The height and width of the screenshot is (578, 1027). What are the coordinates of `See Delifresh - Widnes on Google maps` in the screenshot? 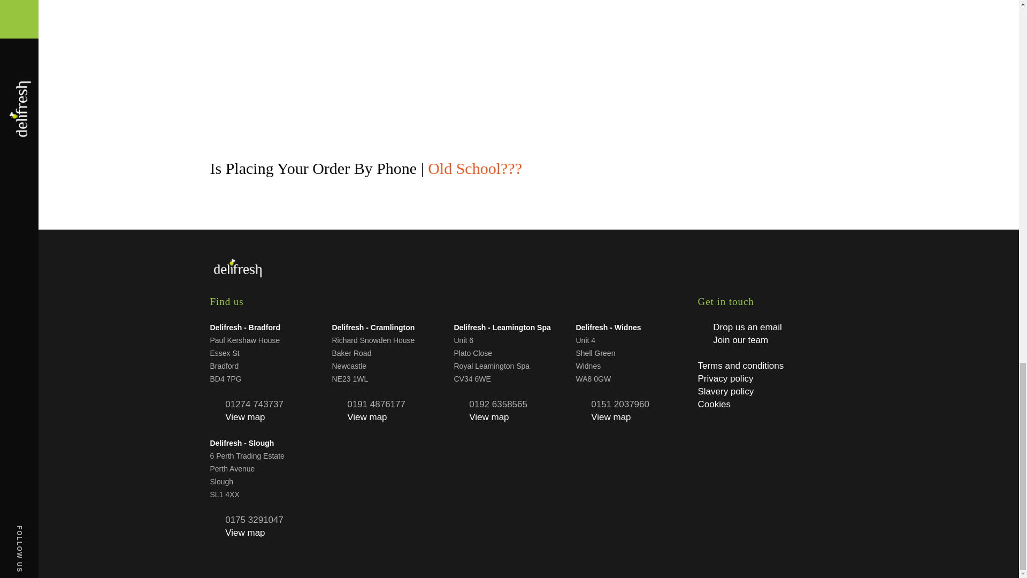 It's located at (611, 417).